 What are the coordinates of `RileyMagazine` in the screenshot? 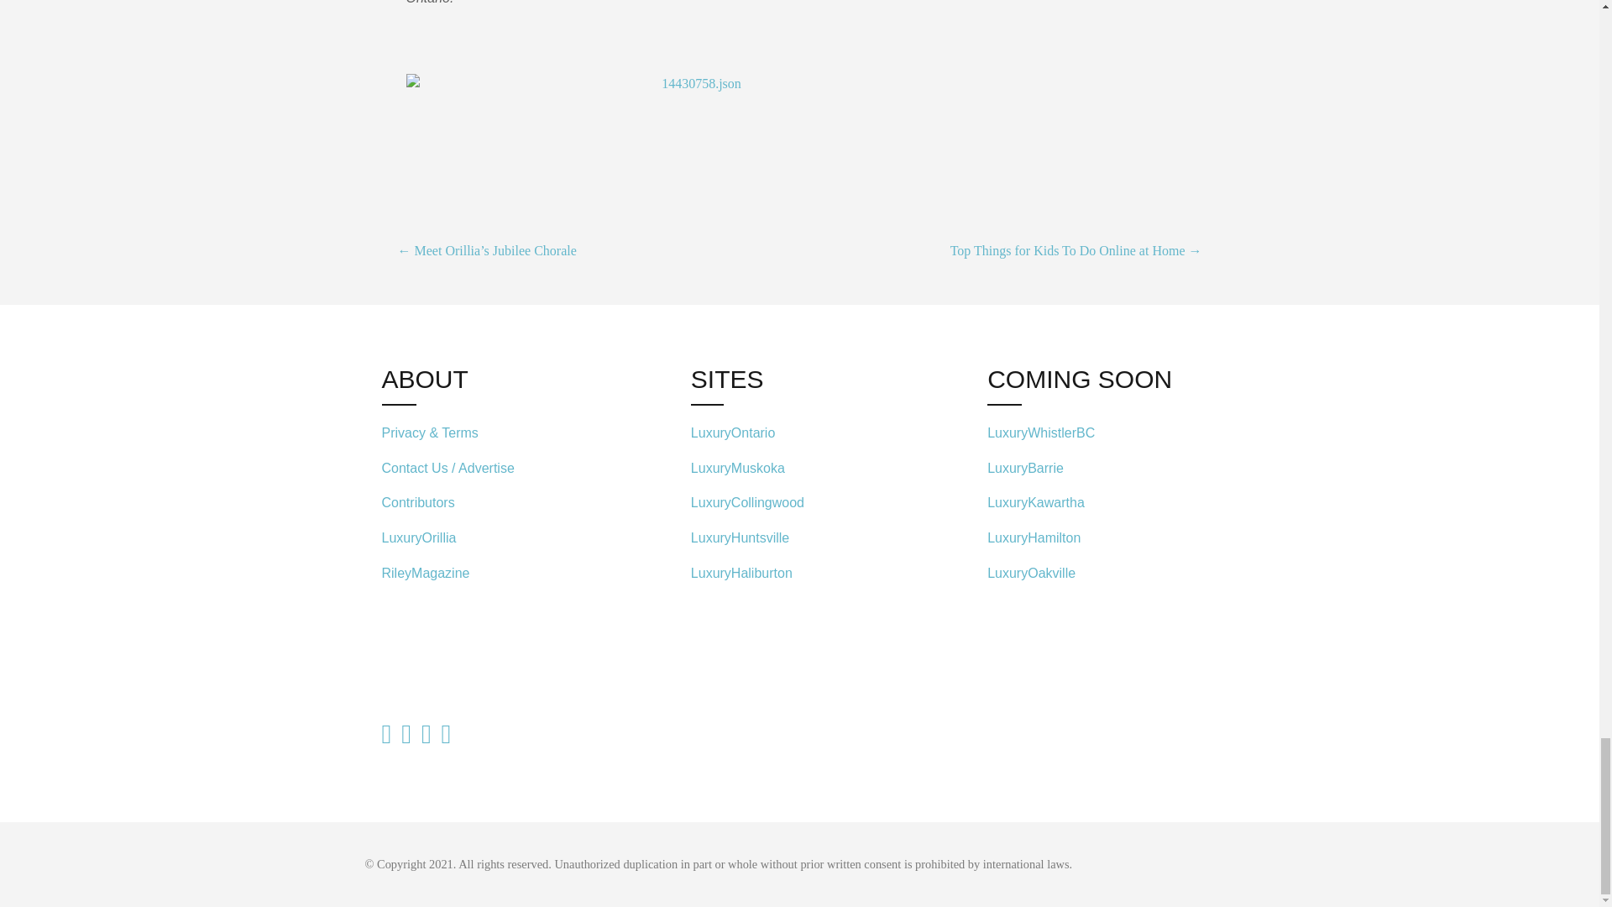 It's located at (425, 573).